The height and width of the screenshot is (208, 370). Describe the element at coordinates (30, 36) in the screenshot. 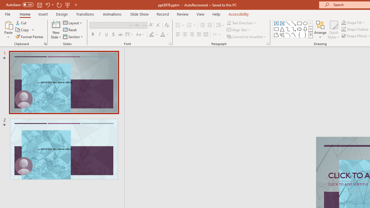

I see `Format Painter` at that location.